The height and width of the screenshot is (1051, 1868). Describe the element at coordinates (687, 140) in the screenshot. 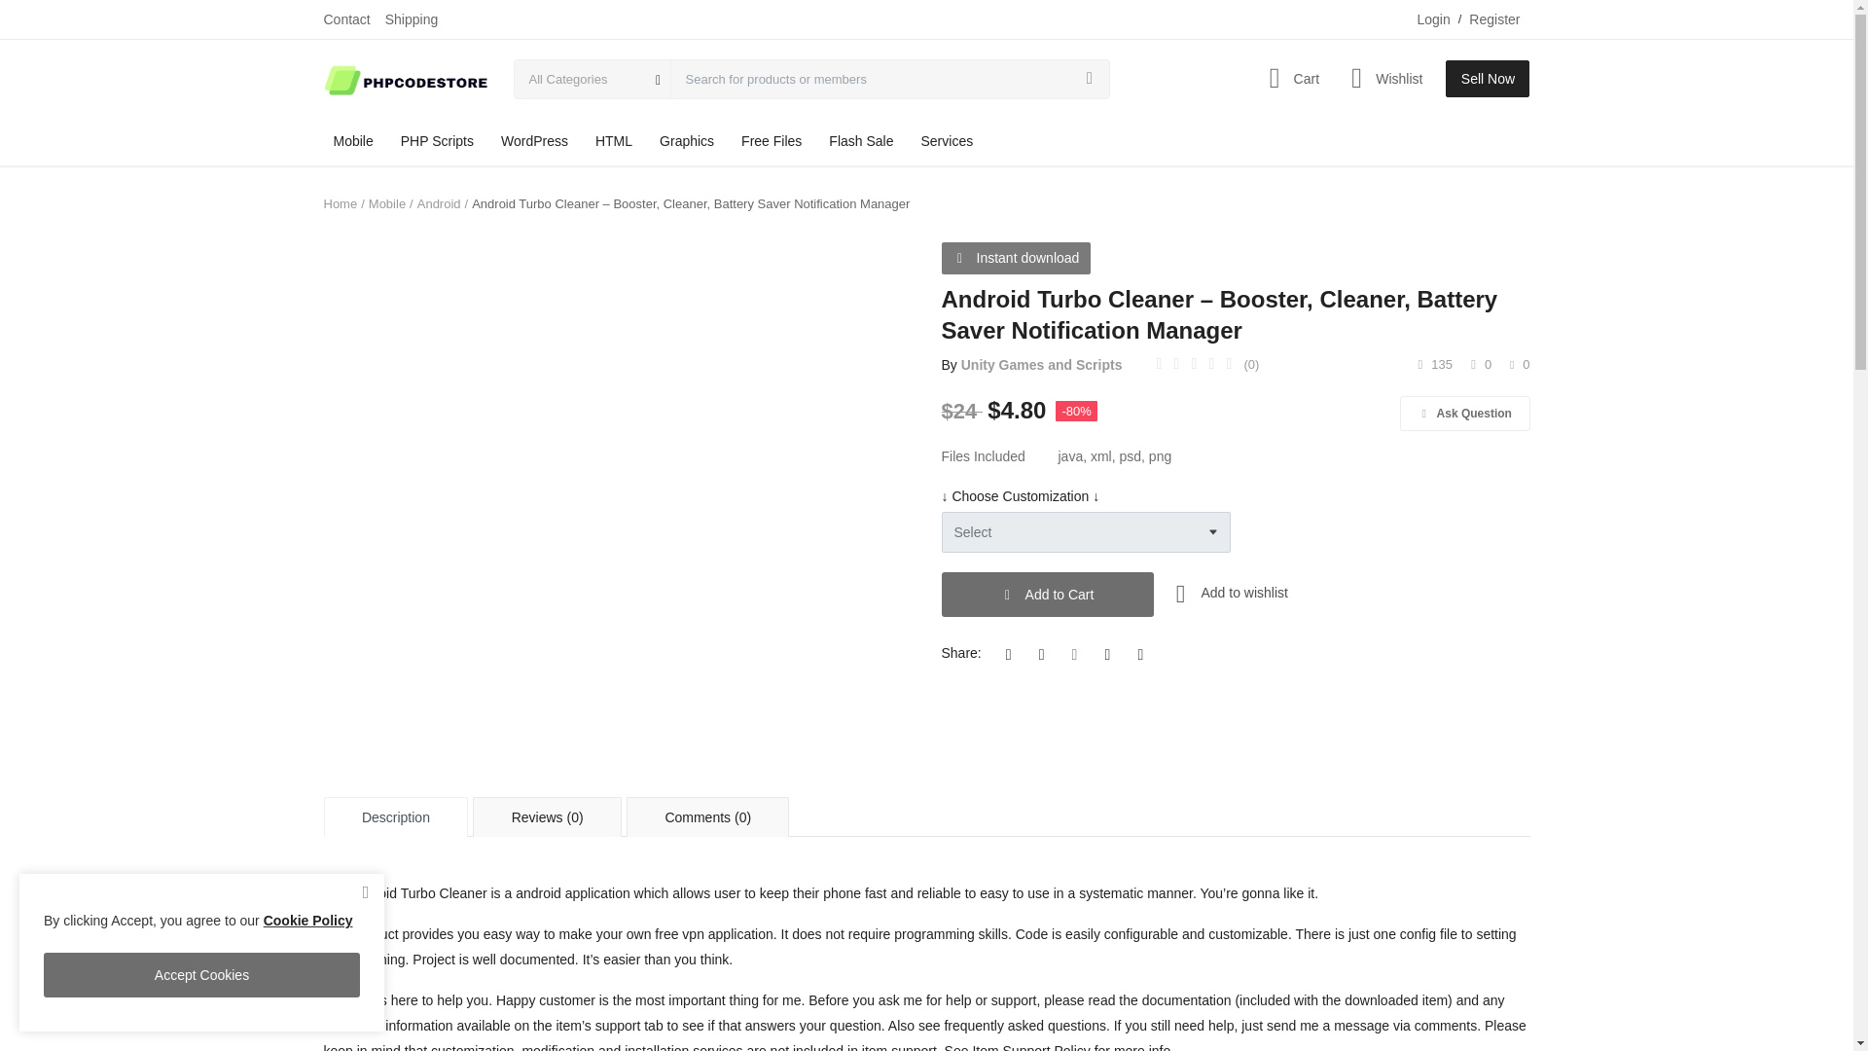

I see `Graphics` at that location.